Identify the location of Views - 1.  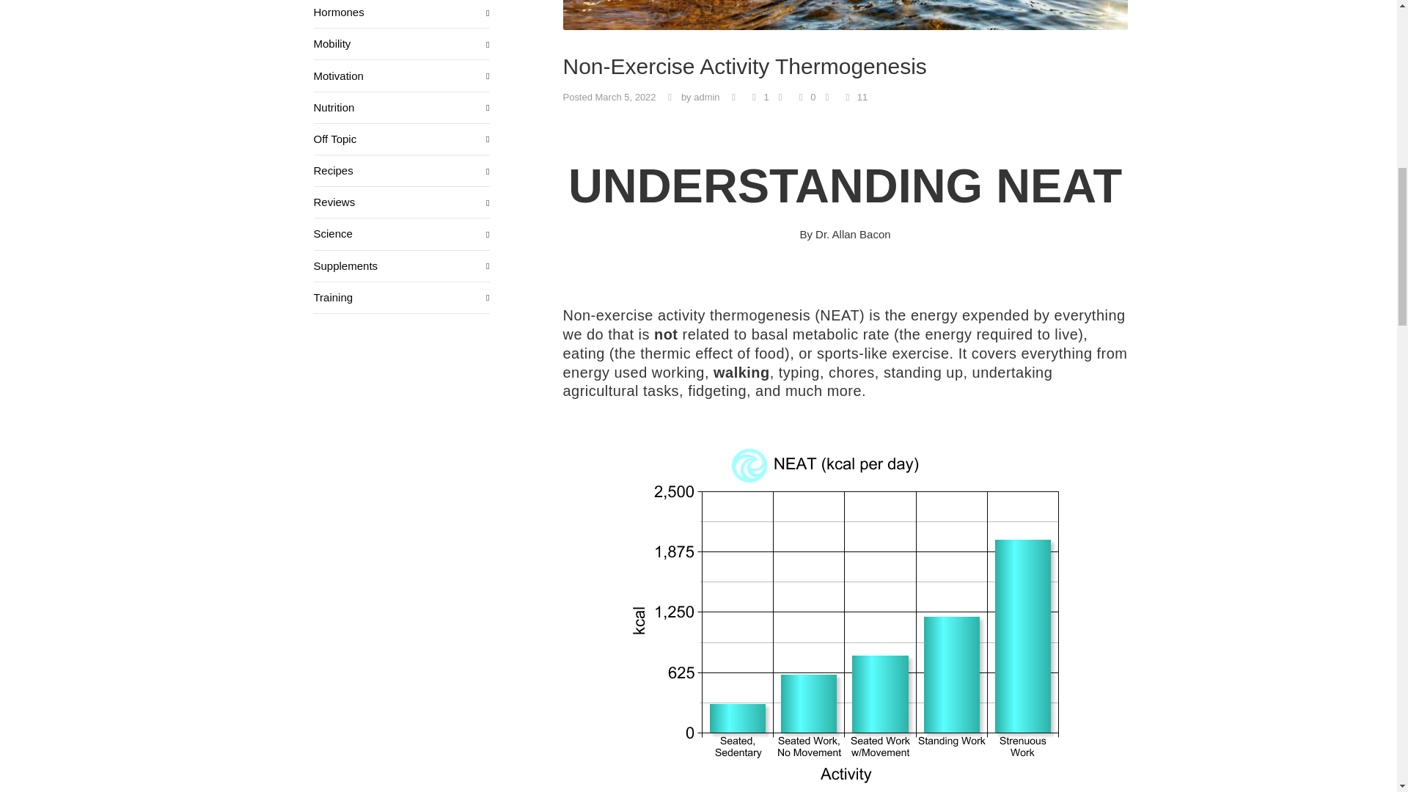
(769, 98).